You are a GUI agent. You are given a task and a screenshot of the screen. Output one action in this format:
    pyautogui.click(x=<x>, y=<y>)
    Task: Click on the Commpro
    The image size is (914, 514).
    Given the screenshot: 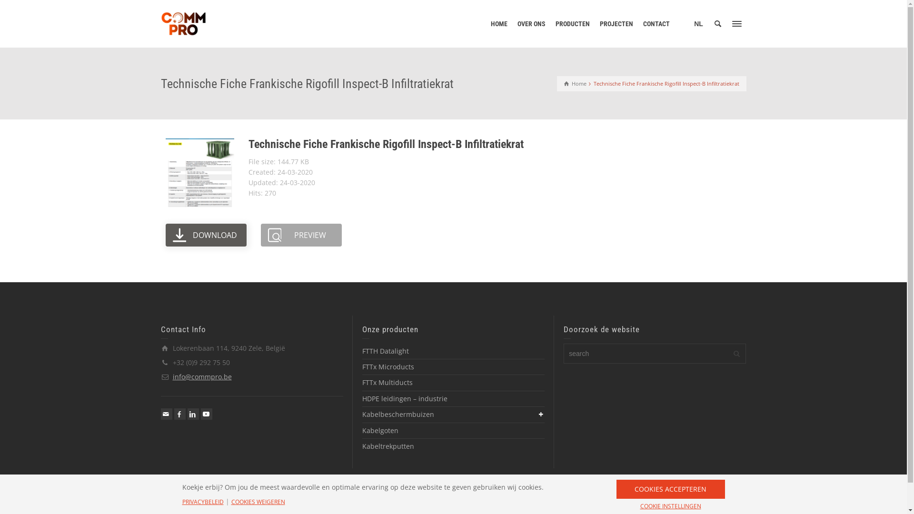 What is the action you would take?
    pyautogui.click(x=184, y=23)
    